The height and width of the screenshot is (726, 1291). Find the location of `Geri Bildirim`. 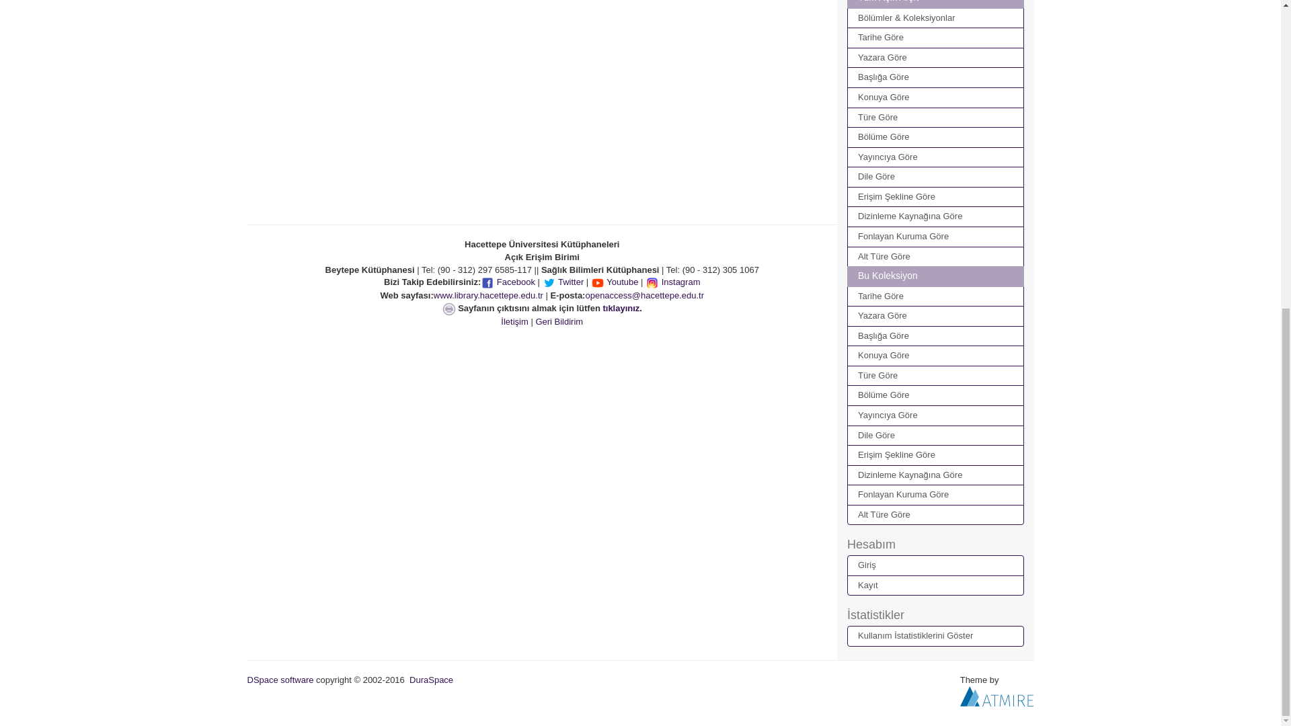

Geri Bildirim is located at coordinates (559, 321).